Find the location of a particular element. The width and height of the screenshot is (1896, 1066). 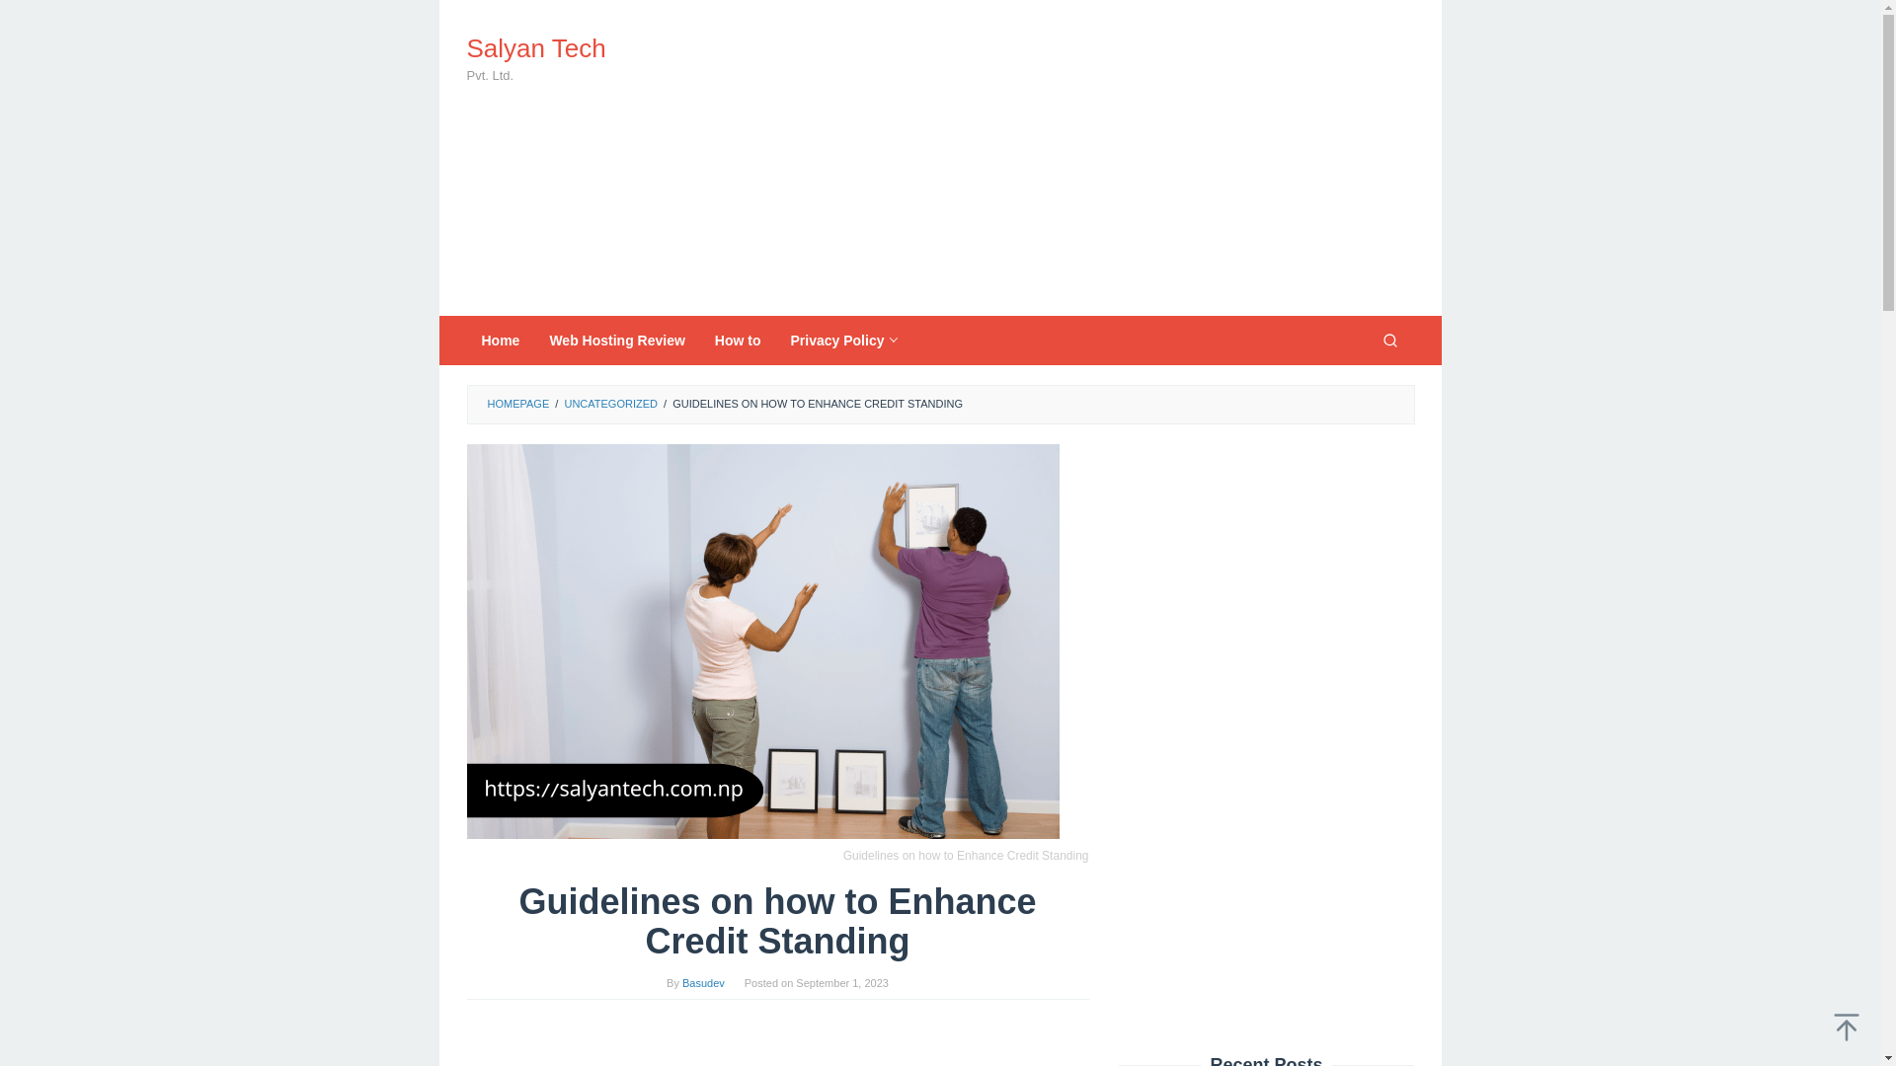

Salyan Tech is located at coordinates (535, 47).